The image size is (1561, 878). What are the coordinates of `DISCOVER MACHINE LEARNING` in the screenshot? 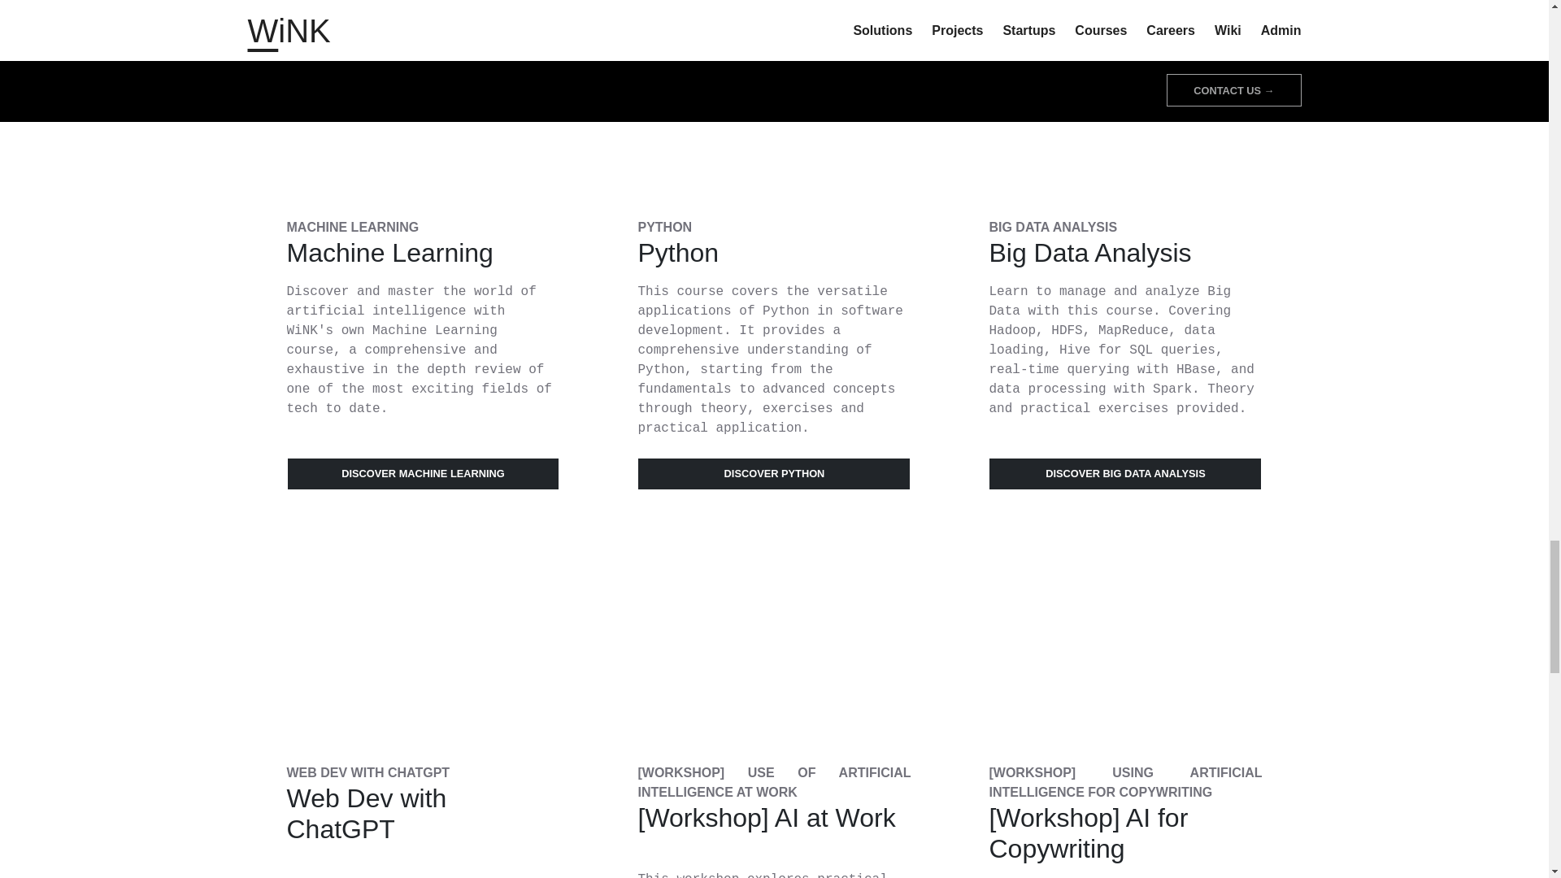 It's located at (422, 473).